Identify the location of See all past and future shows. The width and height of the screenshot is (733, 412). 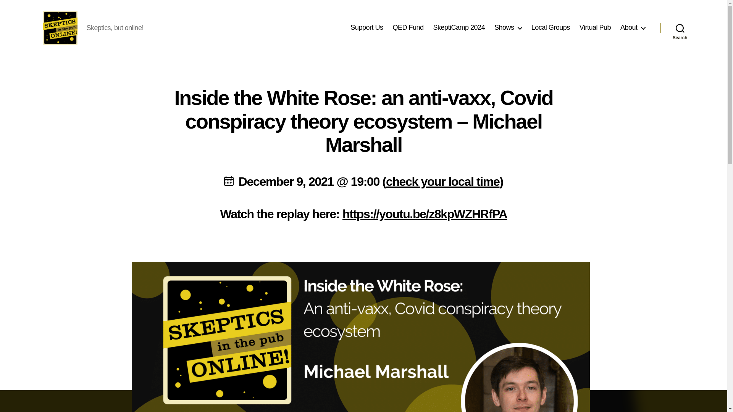
(508, 27).